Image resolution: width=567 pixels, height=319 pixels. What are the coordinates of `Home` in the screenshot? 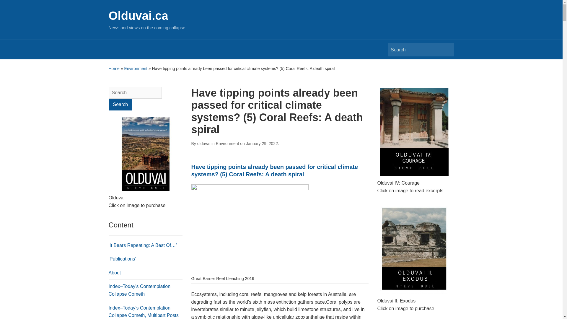 It's located at (114, 68).